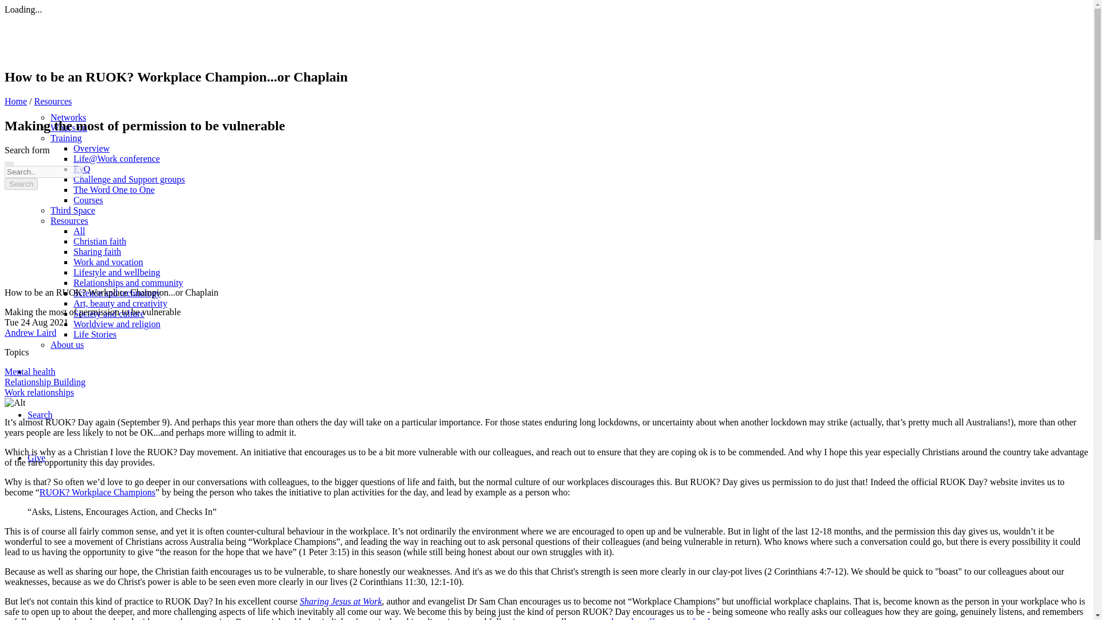  Describe the element at coordinates (36, 458) in the screenshot. I see `Give` at that location.